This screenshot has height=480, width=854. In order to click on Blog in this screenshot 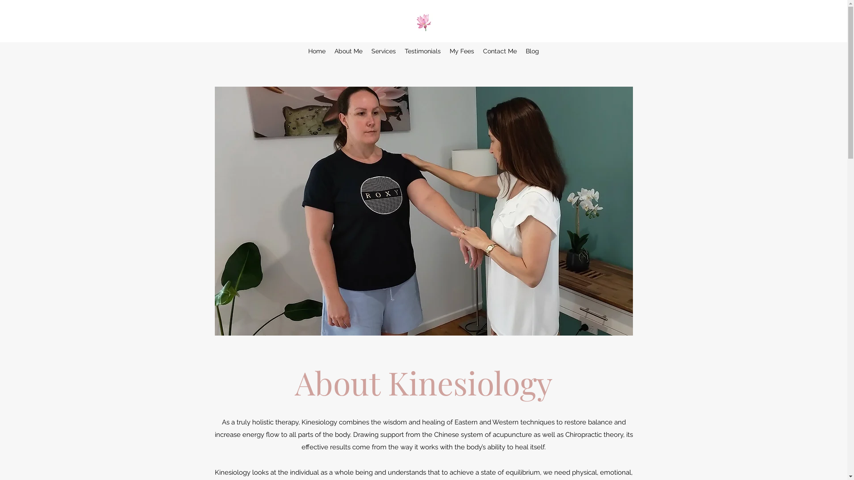, I will do `click(532, 51)`.